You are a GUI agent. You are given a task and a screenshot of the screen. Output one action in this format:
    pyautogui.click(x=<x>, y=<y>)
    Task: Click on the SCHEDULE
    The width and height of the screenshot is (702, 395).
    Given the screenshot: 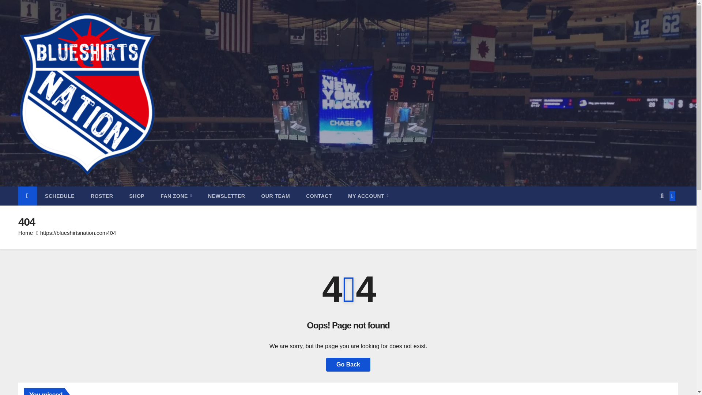 What is the action you would take?
    pyautogui.click(x=60, y=196)
    